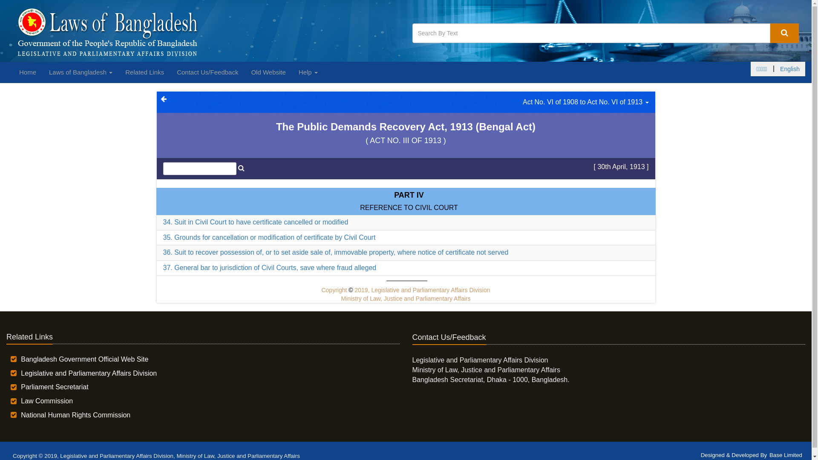 The height and width of the screenshot is (460, 818). Describe the element at coordinates (163, 99) in the screenshot. I see `Back` at that location.